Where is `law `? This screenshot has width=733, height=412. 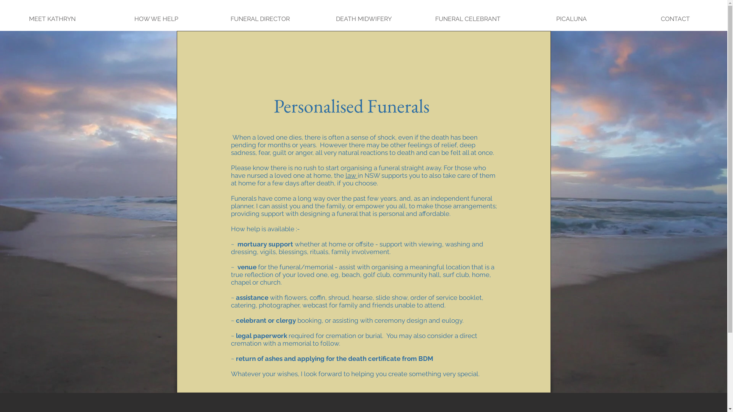 law  is located at coordinates (351, 175).